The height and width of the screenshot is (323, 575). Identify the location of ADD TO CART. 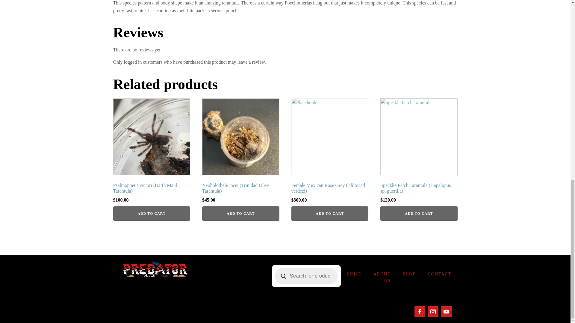
(419, 214).